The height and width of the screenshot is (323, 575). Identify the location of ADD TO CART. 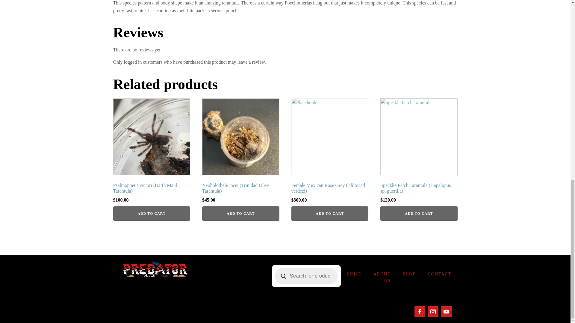
(419, 214).